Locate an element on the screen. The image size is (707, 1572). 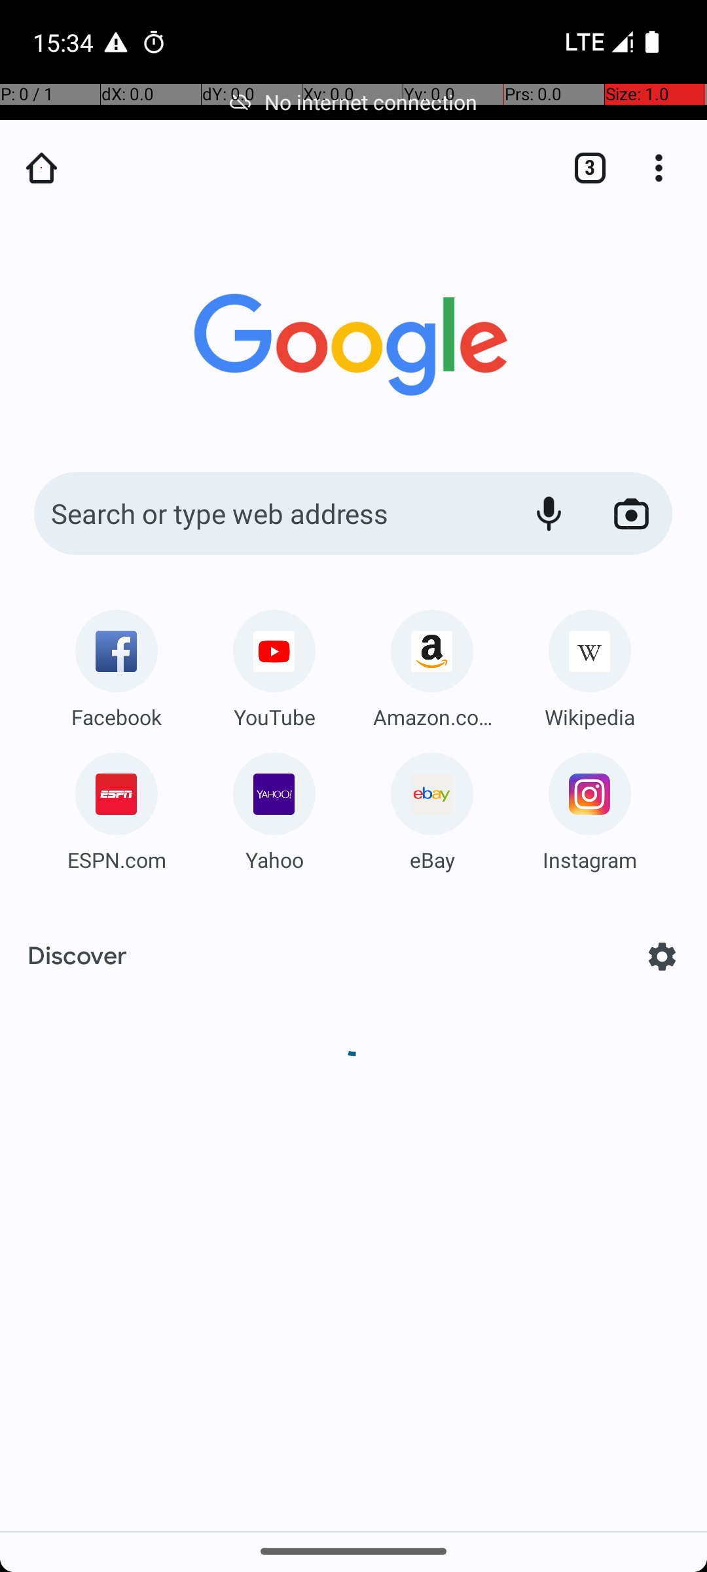
Options for Discover is located at coordinates (662, 956).